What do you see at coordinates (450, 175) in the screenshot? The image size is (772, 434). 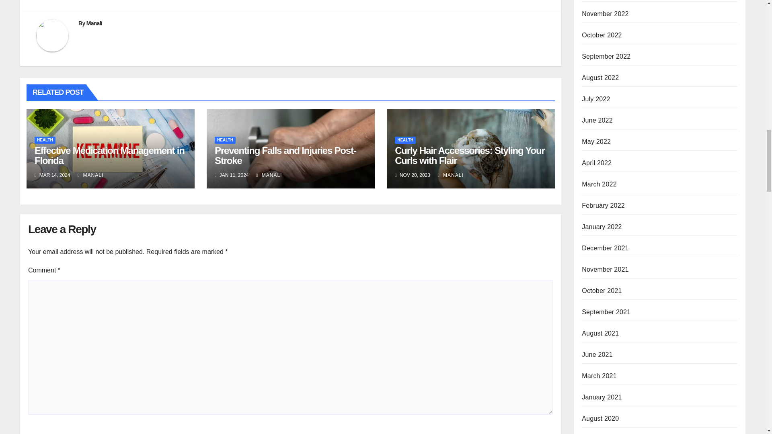 I see `MANALI` at bounding box center [450, 175].